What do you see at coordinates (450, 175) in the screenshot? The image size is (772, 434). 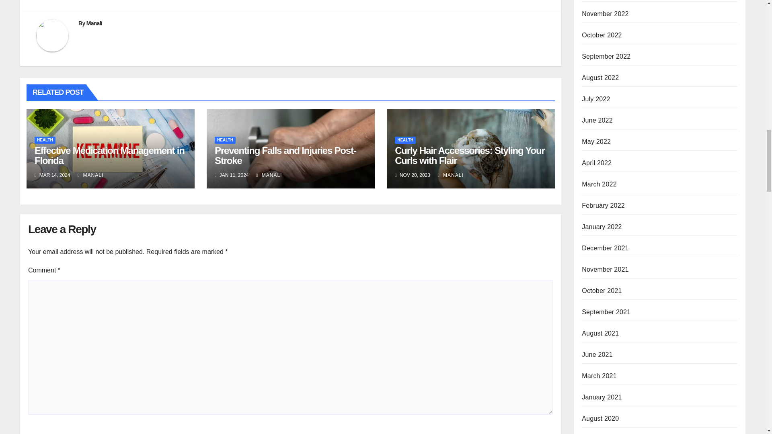 I see `MANALI` at bounding box center [450, 175].